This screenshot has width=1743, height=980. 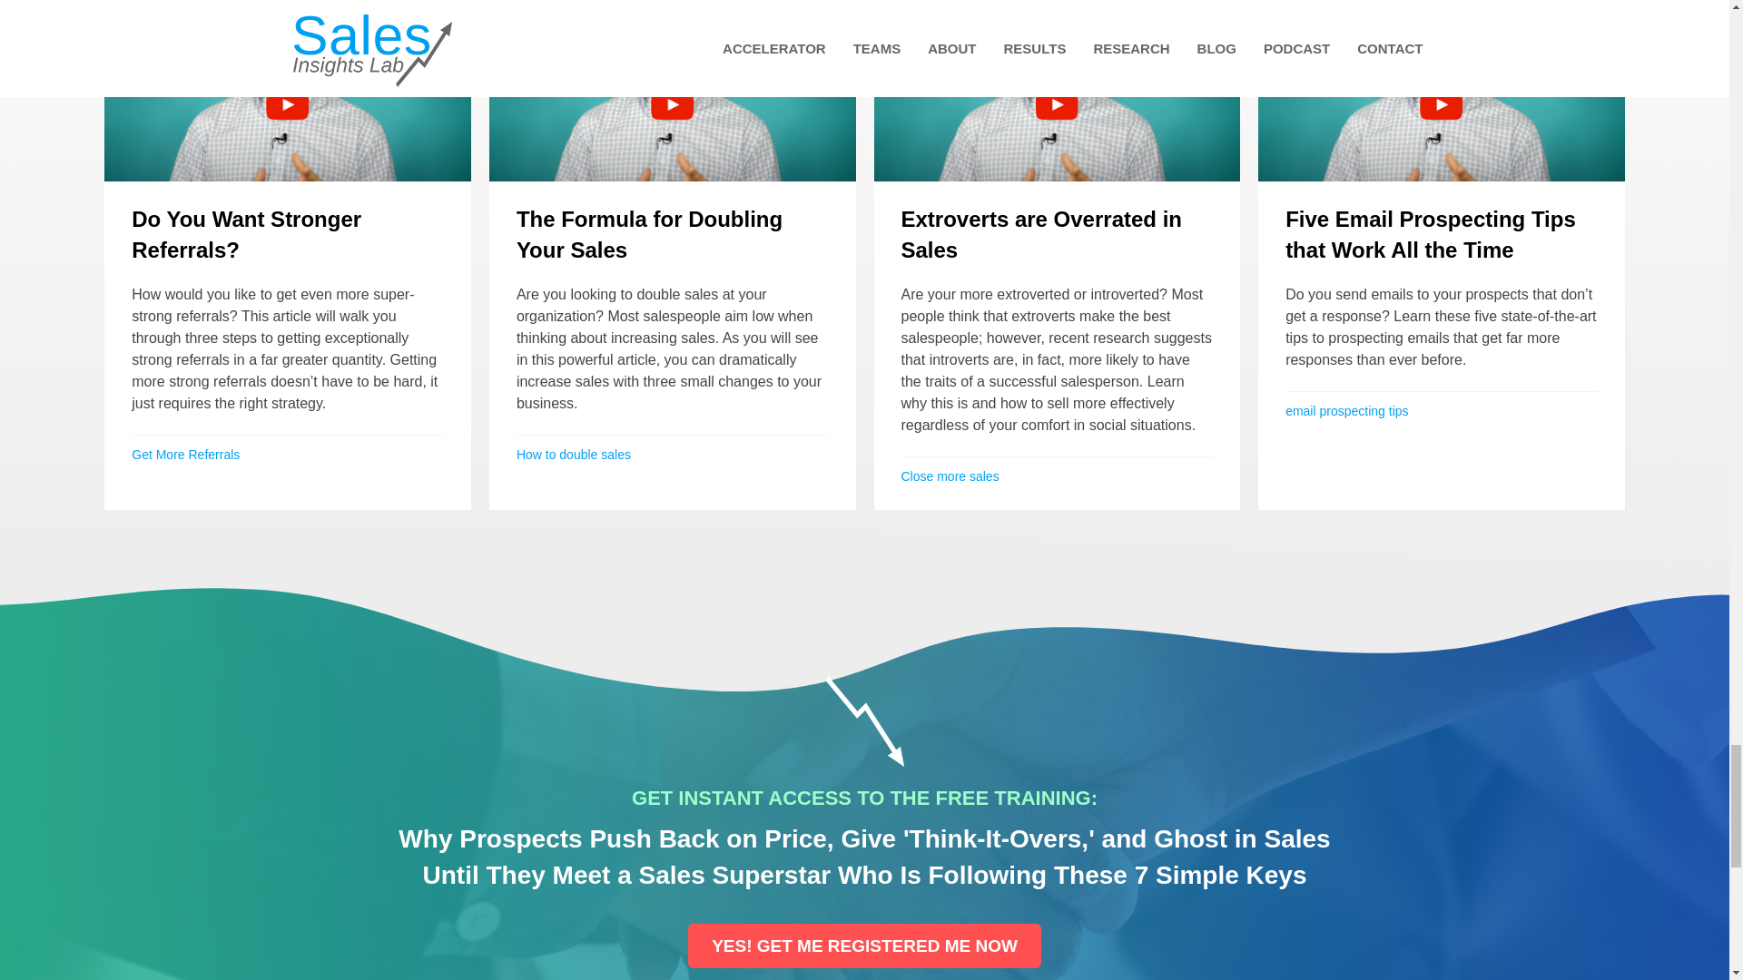 I want to click on How to double sales, so click(x=574, y=454).